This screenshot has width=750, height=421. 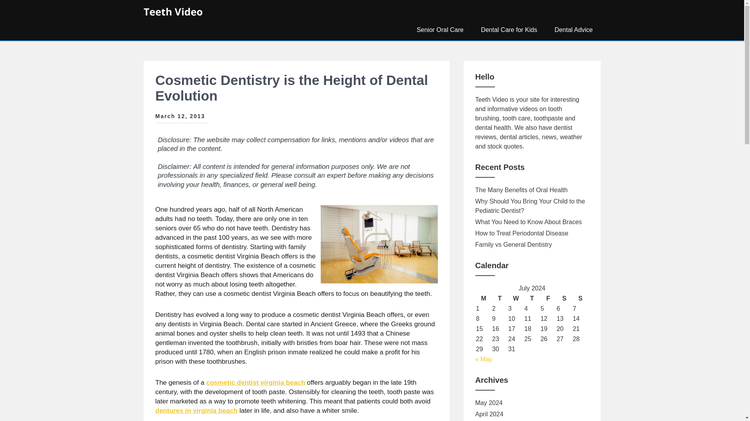 I want to click on cosmetic dentist virginia beach, so click(x=255, y=383).